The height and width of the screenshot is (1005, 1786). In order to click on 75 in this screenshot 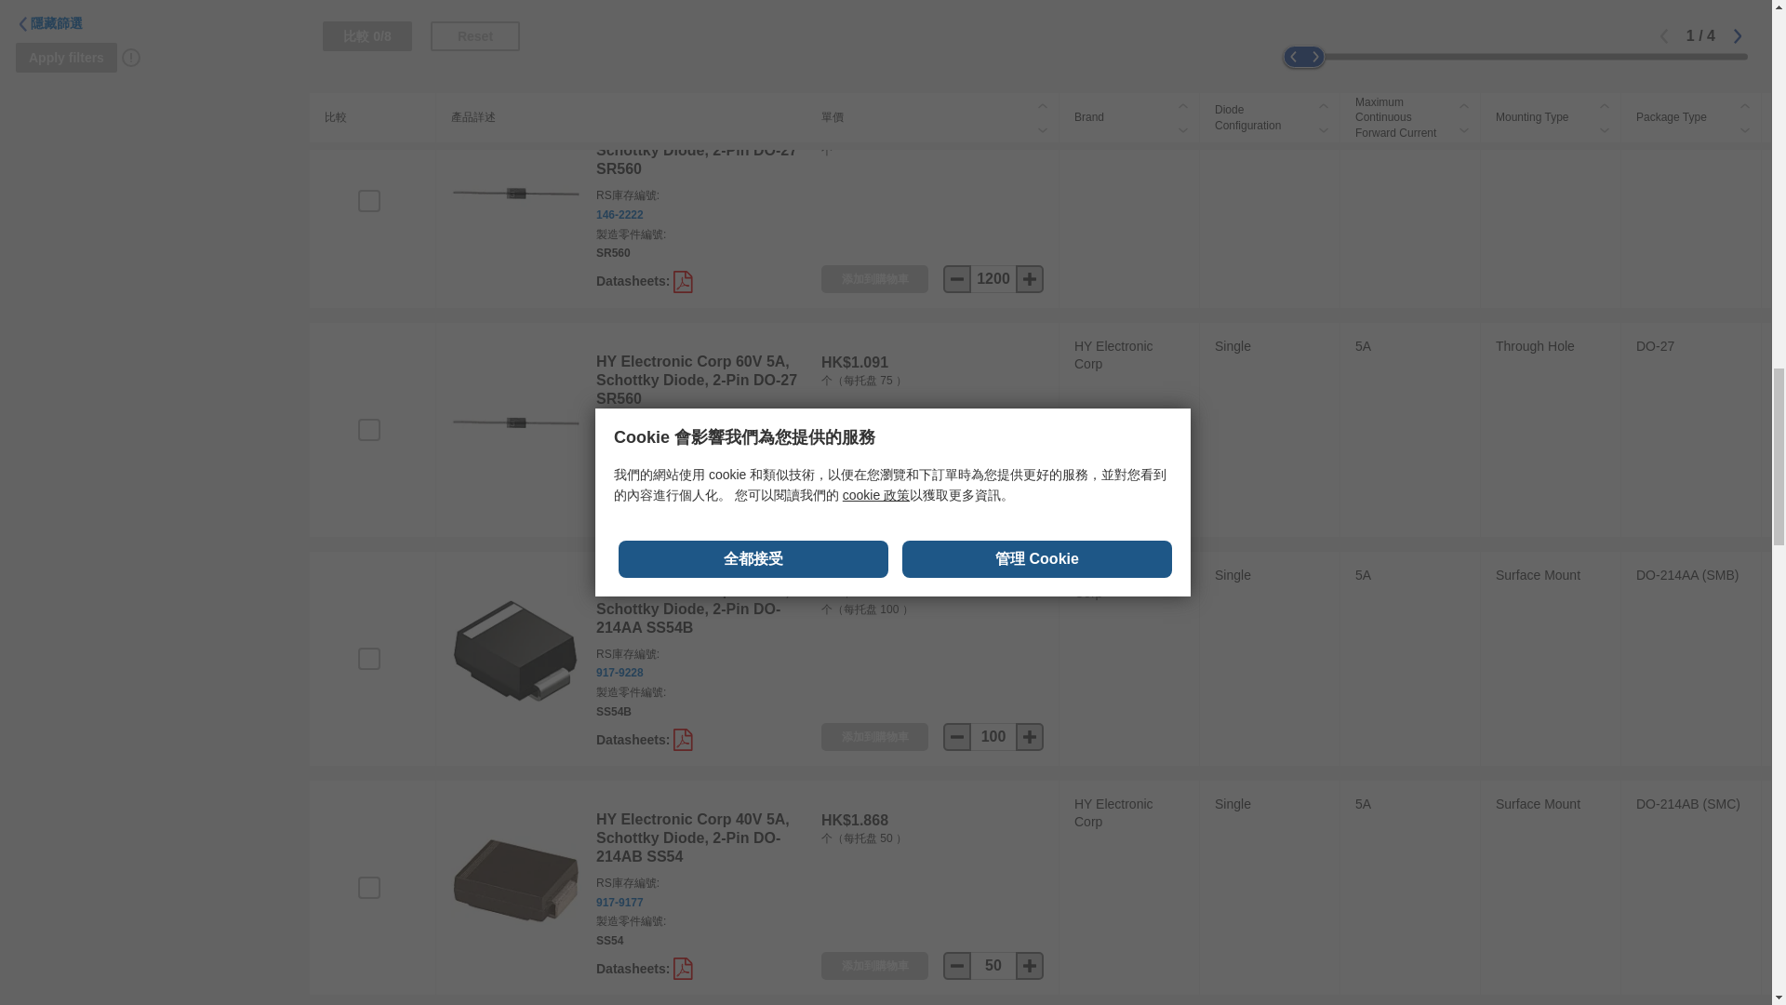, I will do `click(993, 508)`.